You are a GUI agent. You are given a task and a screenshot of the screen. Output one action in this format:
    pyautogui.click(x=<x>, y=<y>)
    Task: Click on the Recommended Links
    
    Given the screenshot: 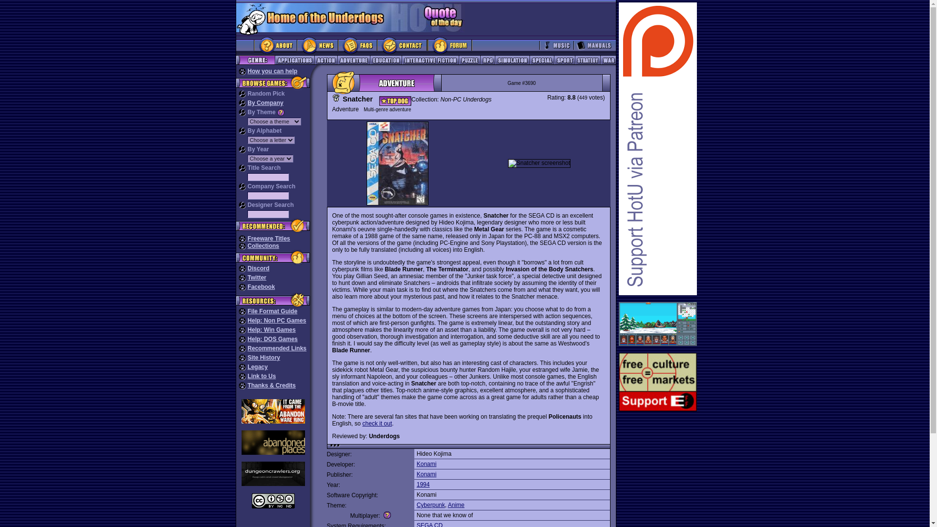 What is the action you would take?
    pyautogui.click(x=276, y=348)
    